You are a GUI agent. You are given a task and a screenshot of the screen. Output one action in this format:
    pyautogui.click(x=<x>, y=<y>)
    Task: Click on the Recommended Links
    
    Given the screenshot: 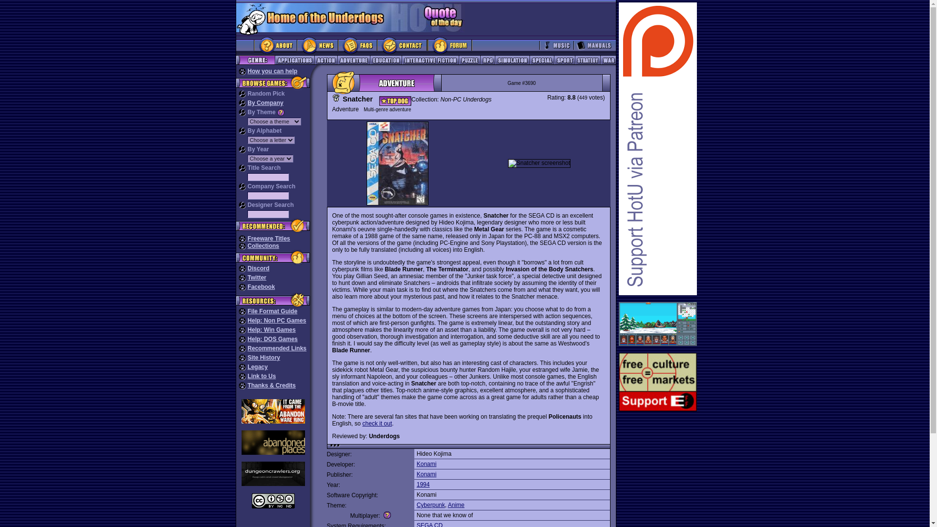 What is the action you would take?
    pyautogui.click(x=276, y=348)
    